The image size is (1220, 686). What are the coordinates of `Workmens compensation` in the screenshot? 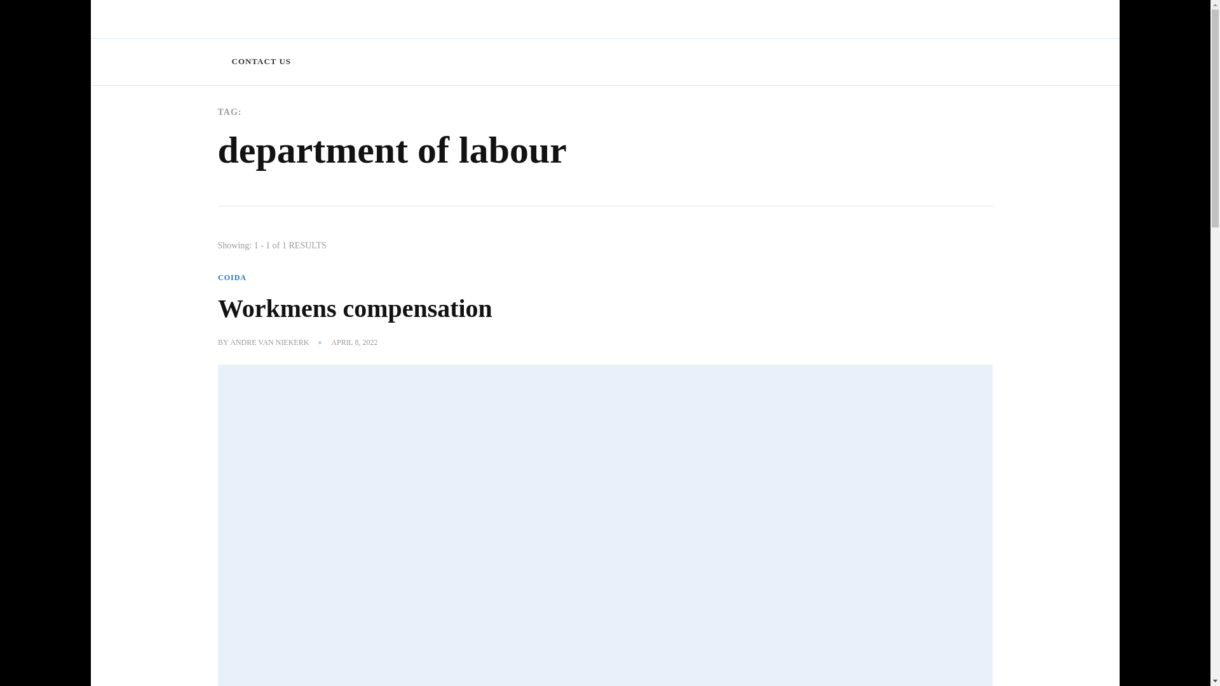 It's located at (355, 308).